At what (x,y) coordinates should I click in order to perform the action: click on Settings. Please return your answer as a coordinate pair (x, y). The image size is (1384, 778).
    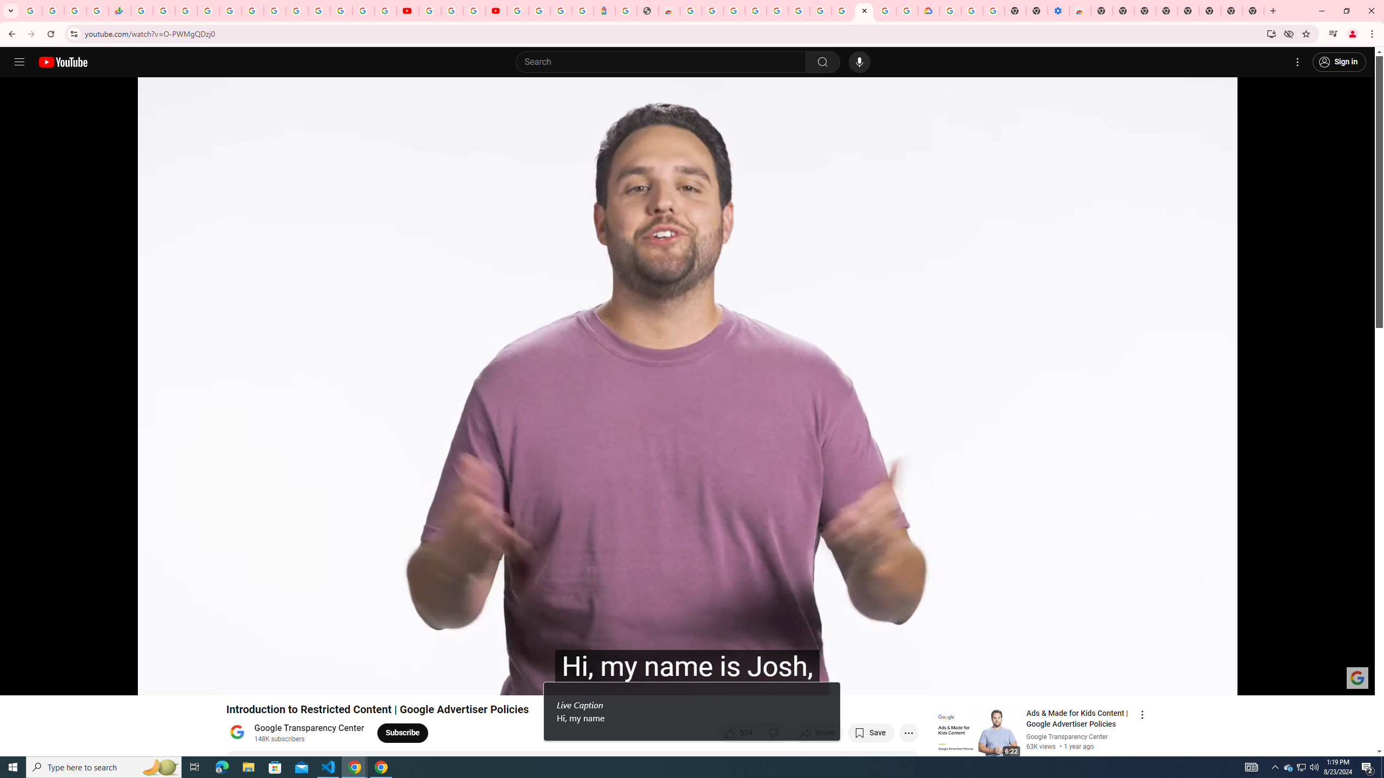
    Looking at the image, I should click on (1297, 62).